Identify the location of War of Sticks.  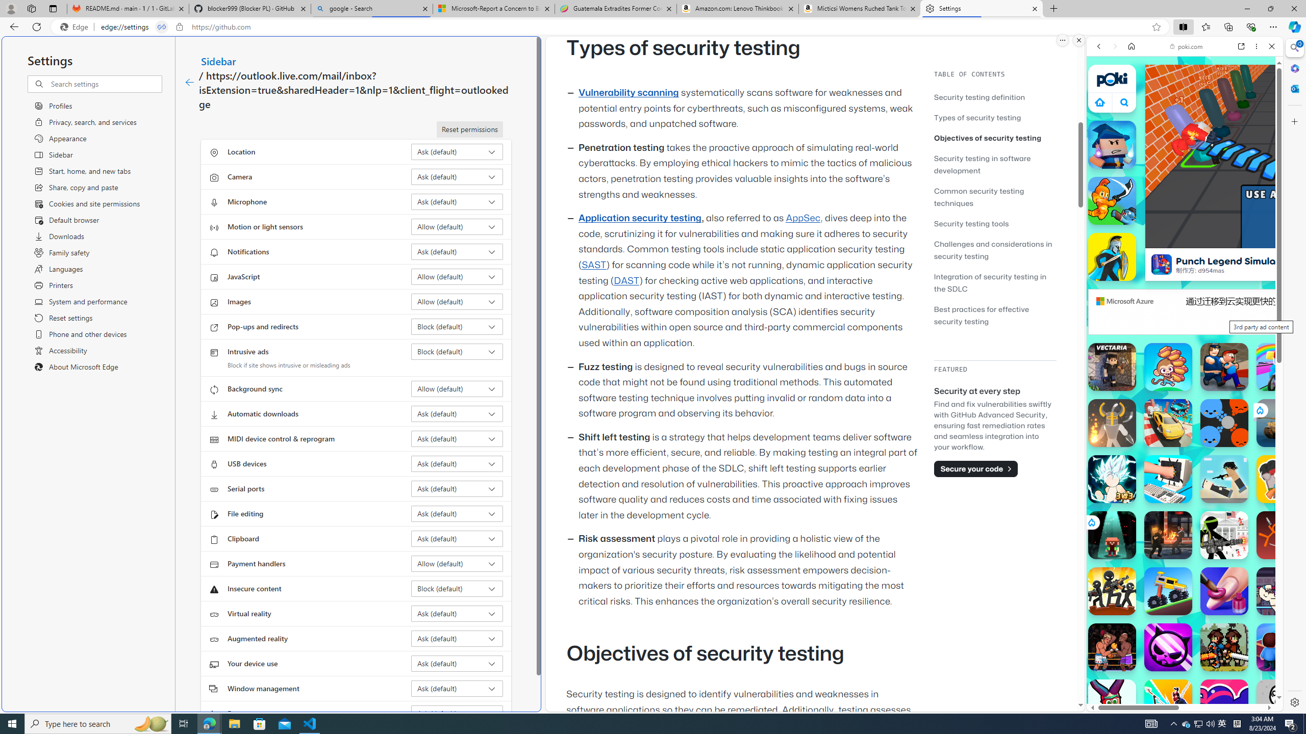
(1112, 257).